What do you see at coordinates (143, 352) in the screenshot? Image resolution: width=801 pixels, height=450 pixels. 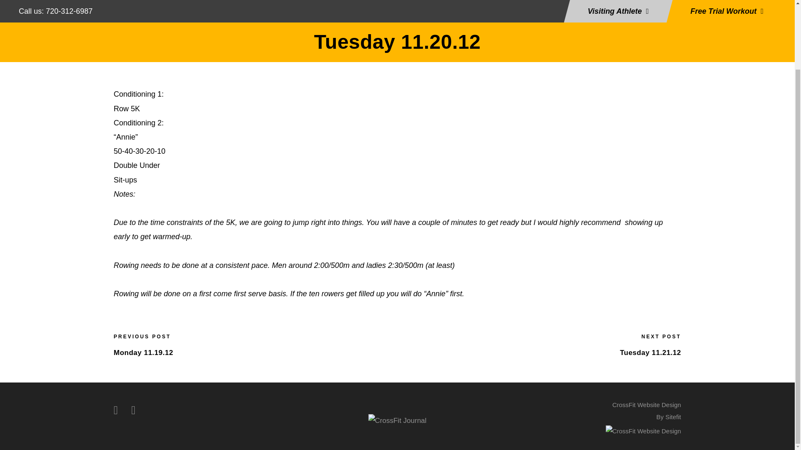 I see `Monday 11.19.12` at bounding box center [143, 352].